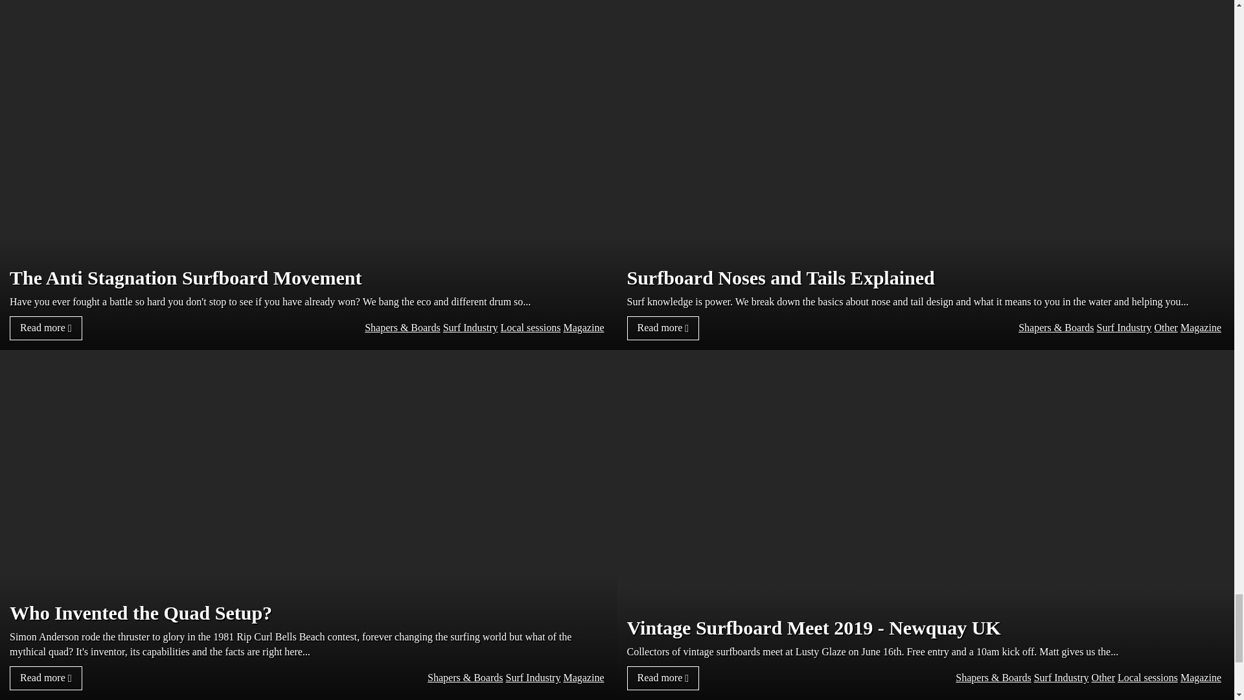 The height and width of the screenshot is (700, 1244). Describe the element at coordinates (583, 327) in the screenshot. I see `Magazine` at that location.